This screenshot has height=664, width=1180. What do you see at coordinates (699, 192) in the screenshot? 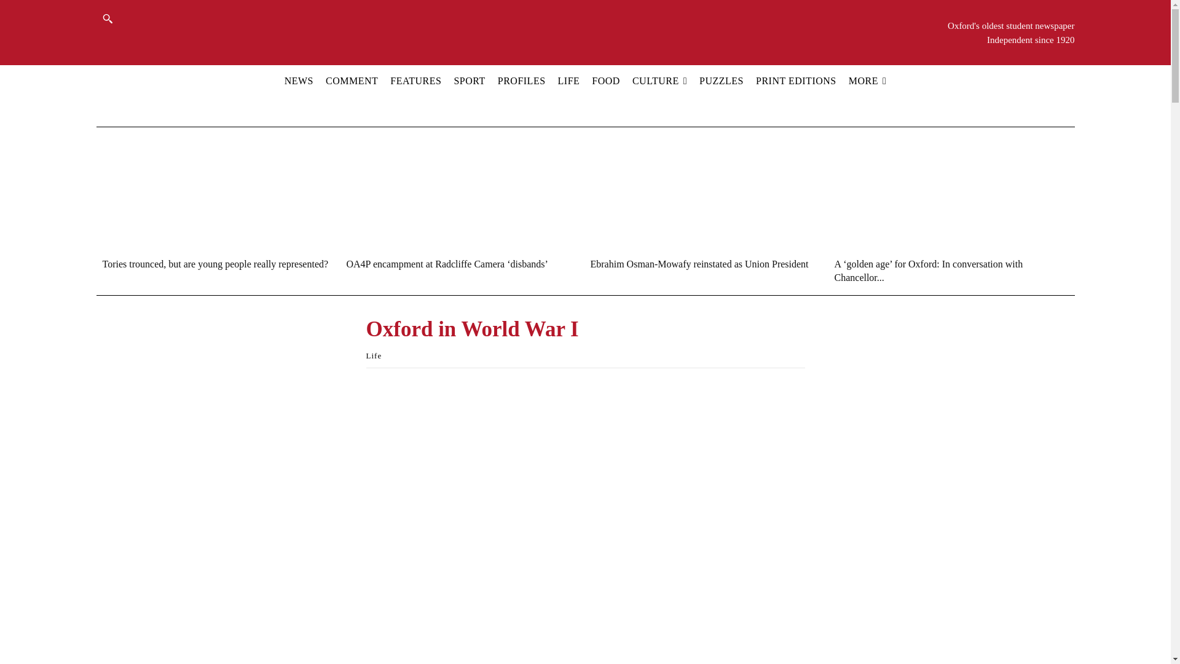
I see `Ebrahim Osman-Mowafy reinstated as Union President` at bounding box center [699, 192].